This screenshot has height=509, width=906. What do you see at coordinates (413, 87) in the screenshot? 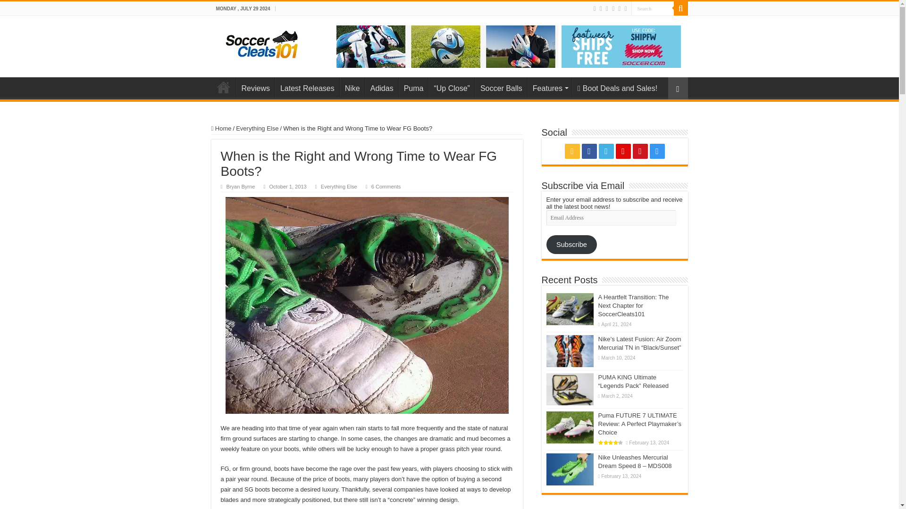
I see `Puma` at bounding box center [413, 87].